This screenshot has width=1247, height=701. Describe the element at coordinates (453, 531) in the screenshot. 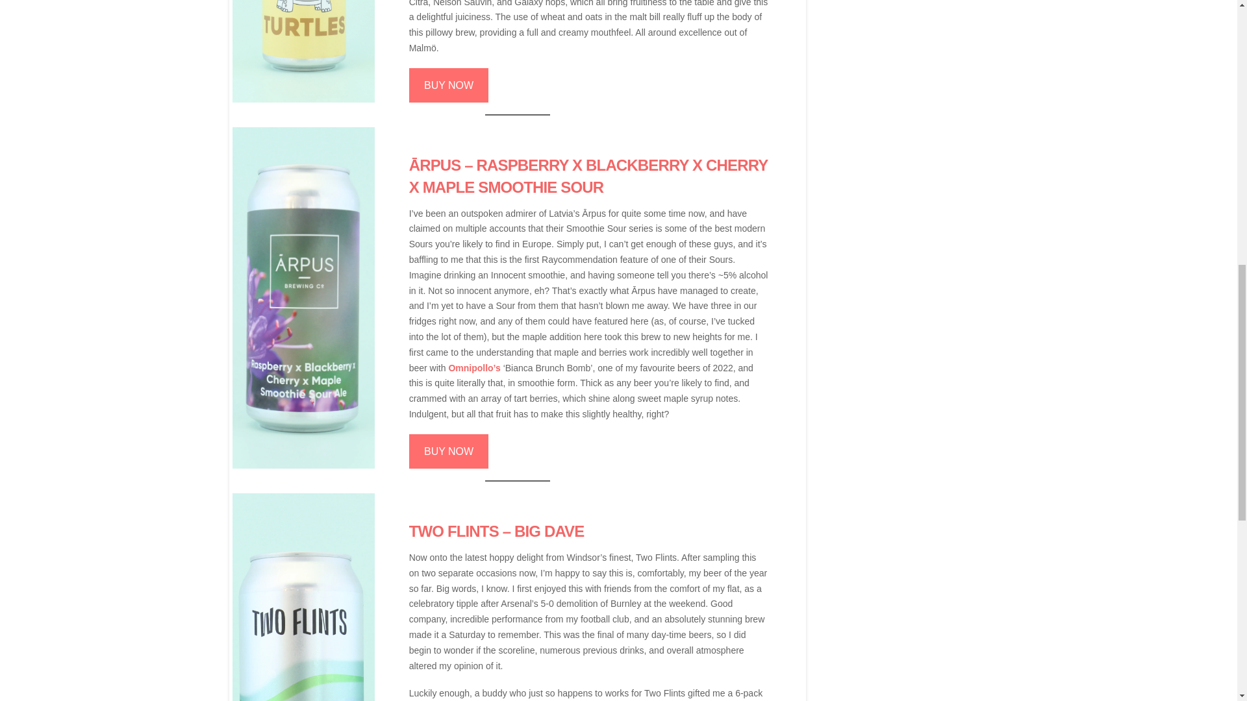

I see `TWO FLINTS` at that location.